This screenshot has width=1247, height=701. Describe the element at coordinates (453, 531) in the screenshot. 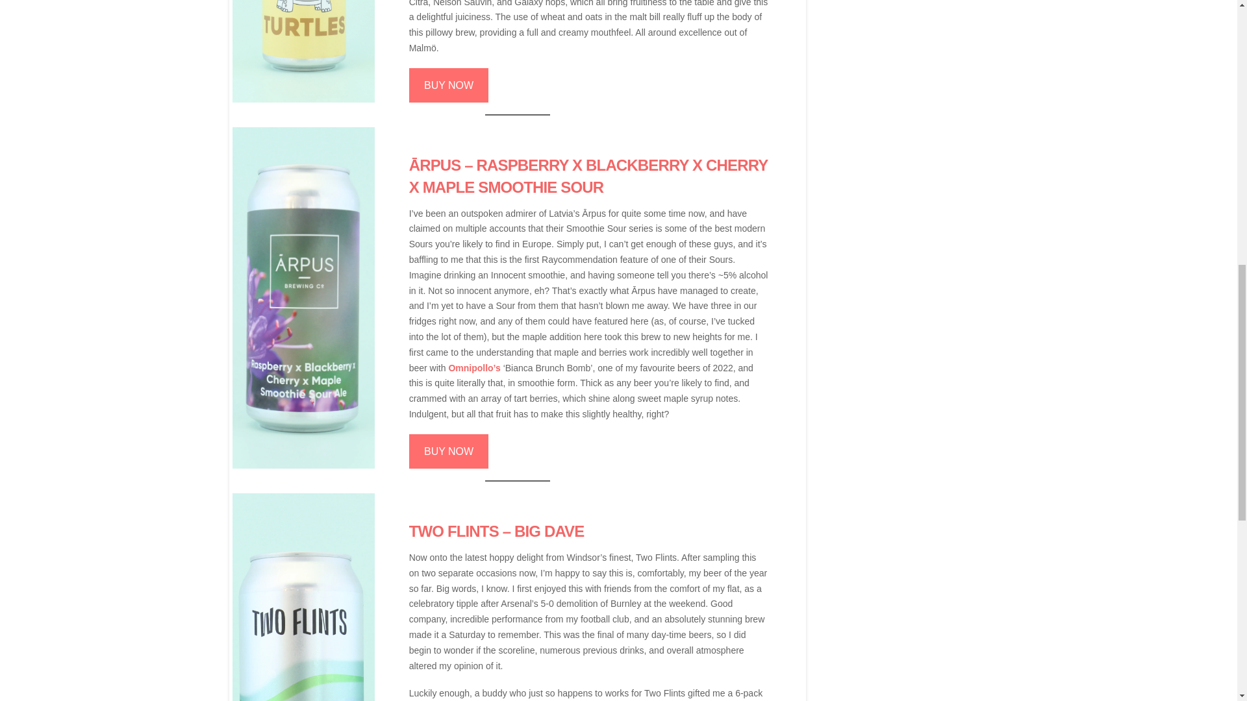

I see `TWO FLINTS` at that location.